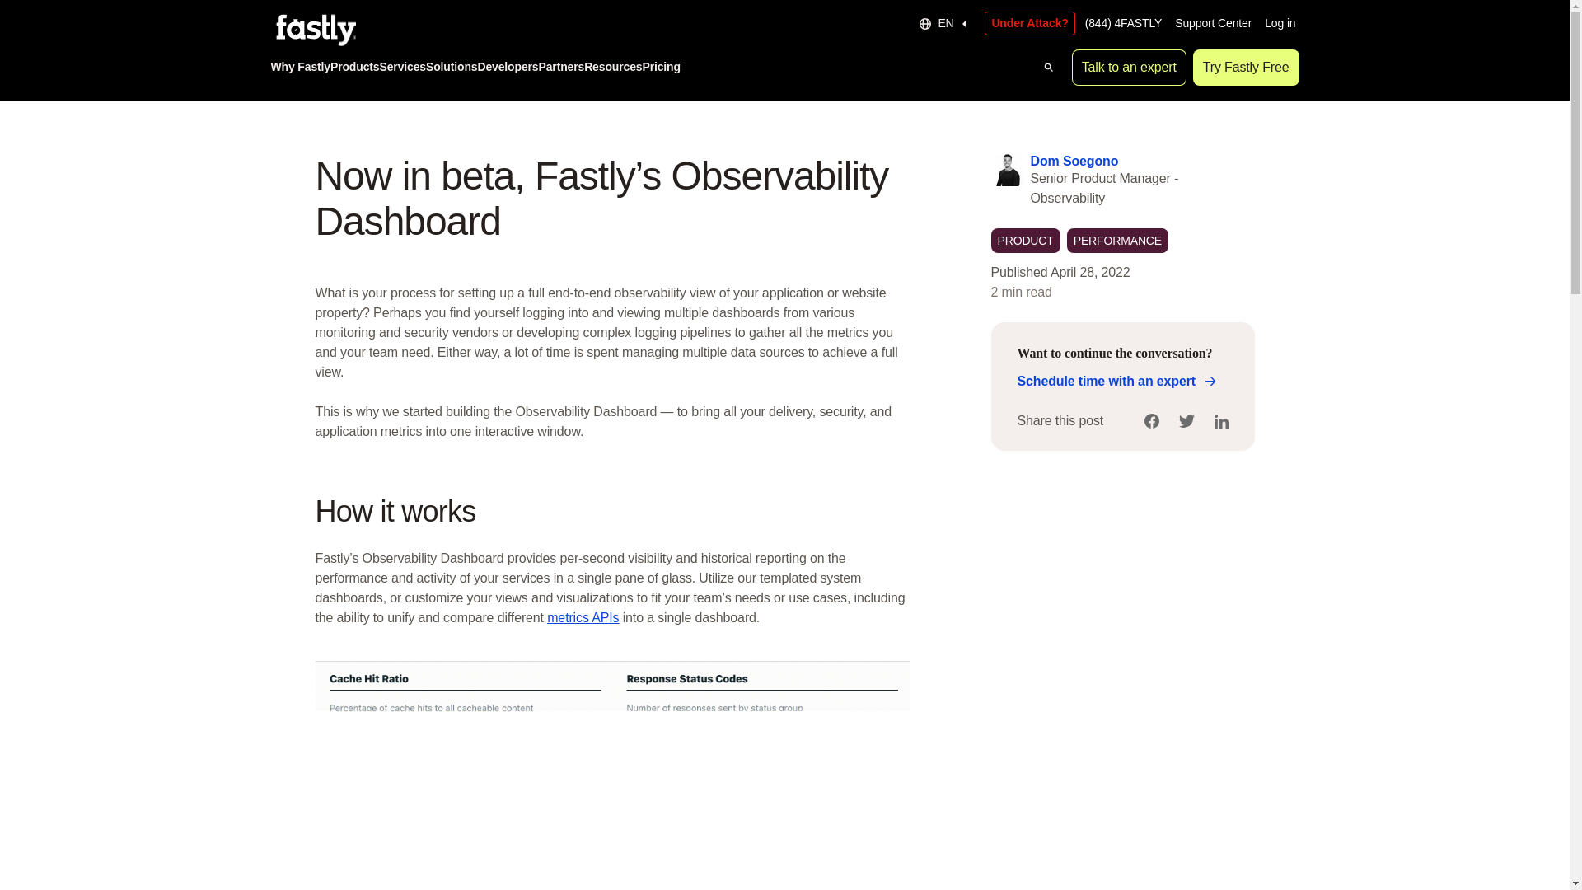 The width and height of the screenshot is (1582, 890). I want to click on Support Center, so click(1213, 23).